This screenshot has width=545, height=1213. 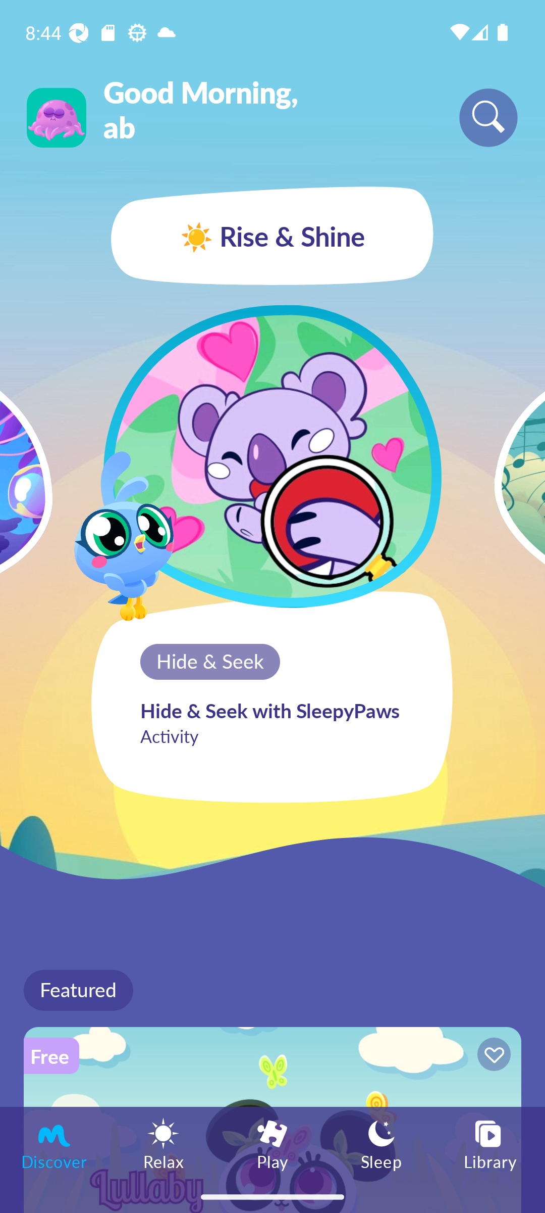 What do you see at coordinates (488, 117) in the screenshot?
I see `Search` at bounding box center [488, 117].